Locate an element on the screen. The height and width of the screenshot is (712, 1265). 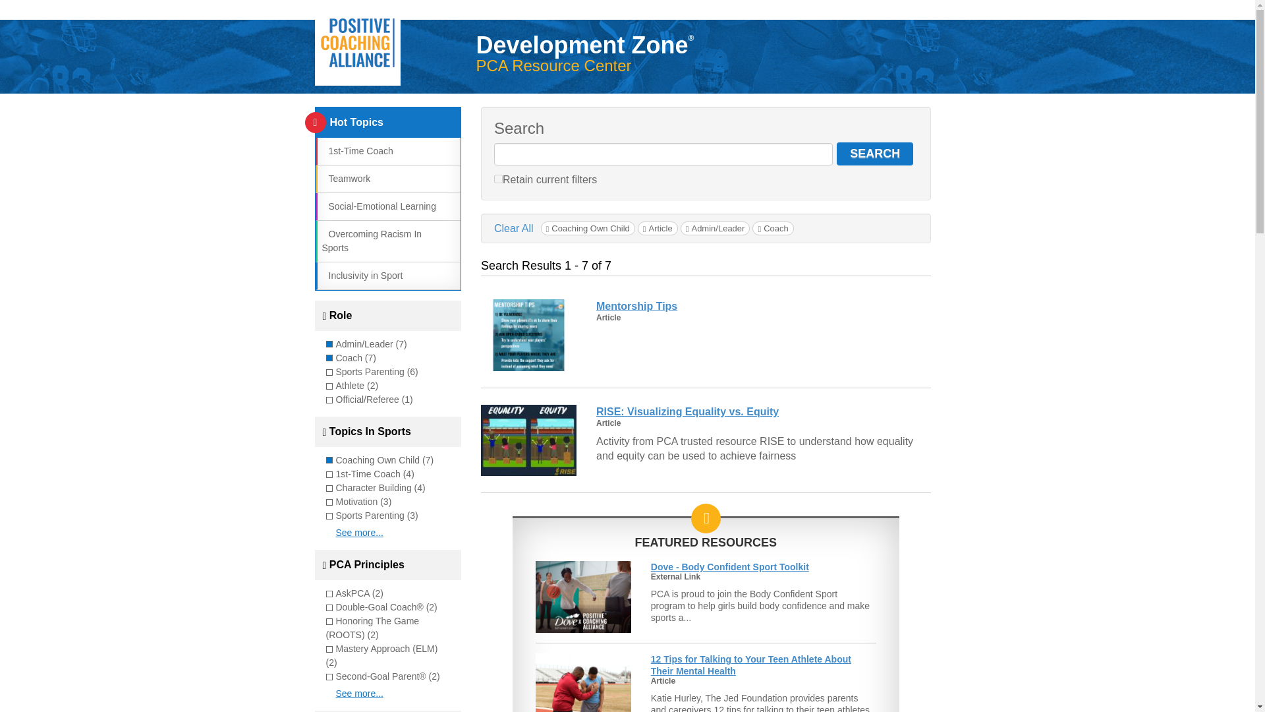
SEARCH is located at coordinates (875, 154).